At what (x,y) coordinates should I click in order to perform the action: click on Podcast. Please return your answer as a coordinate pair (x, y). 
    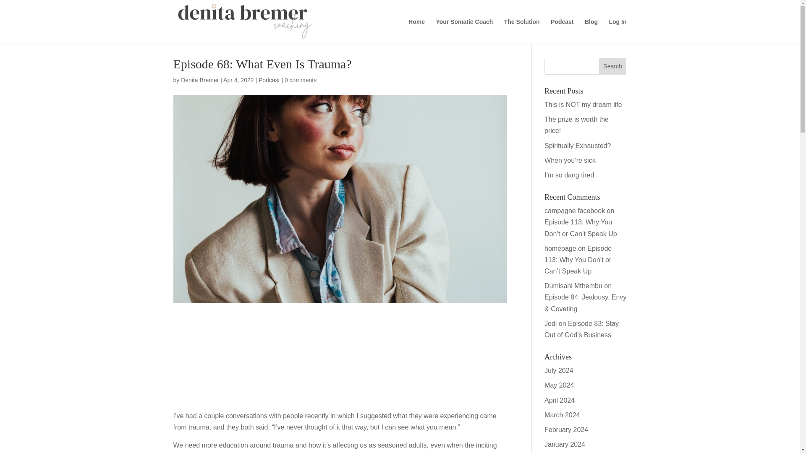
    Looking at the image, I should click on (269, 80).